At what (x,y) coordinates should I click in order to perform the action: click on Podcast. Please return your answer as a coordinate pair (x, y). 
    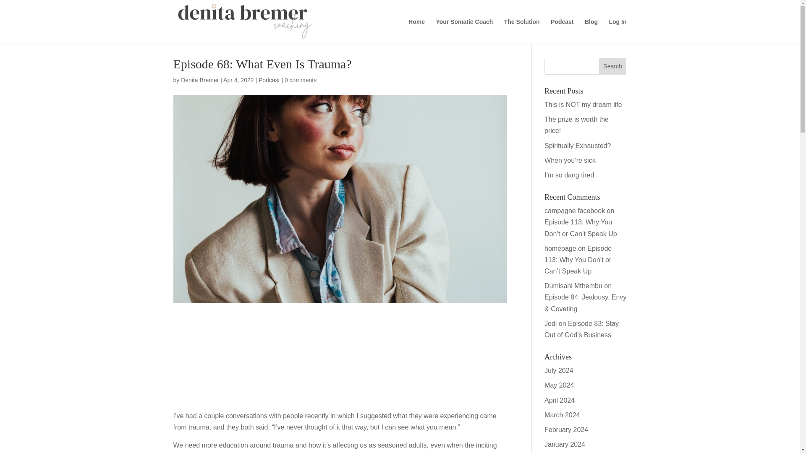
    Looking at the image, I should click on (269, 80).